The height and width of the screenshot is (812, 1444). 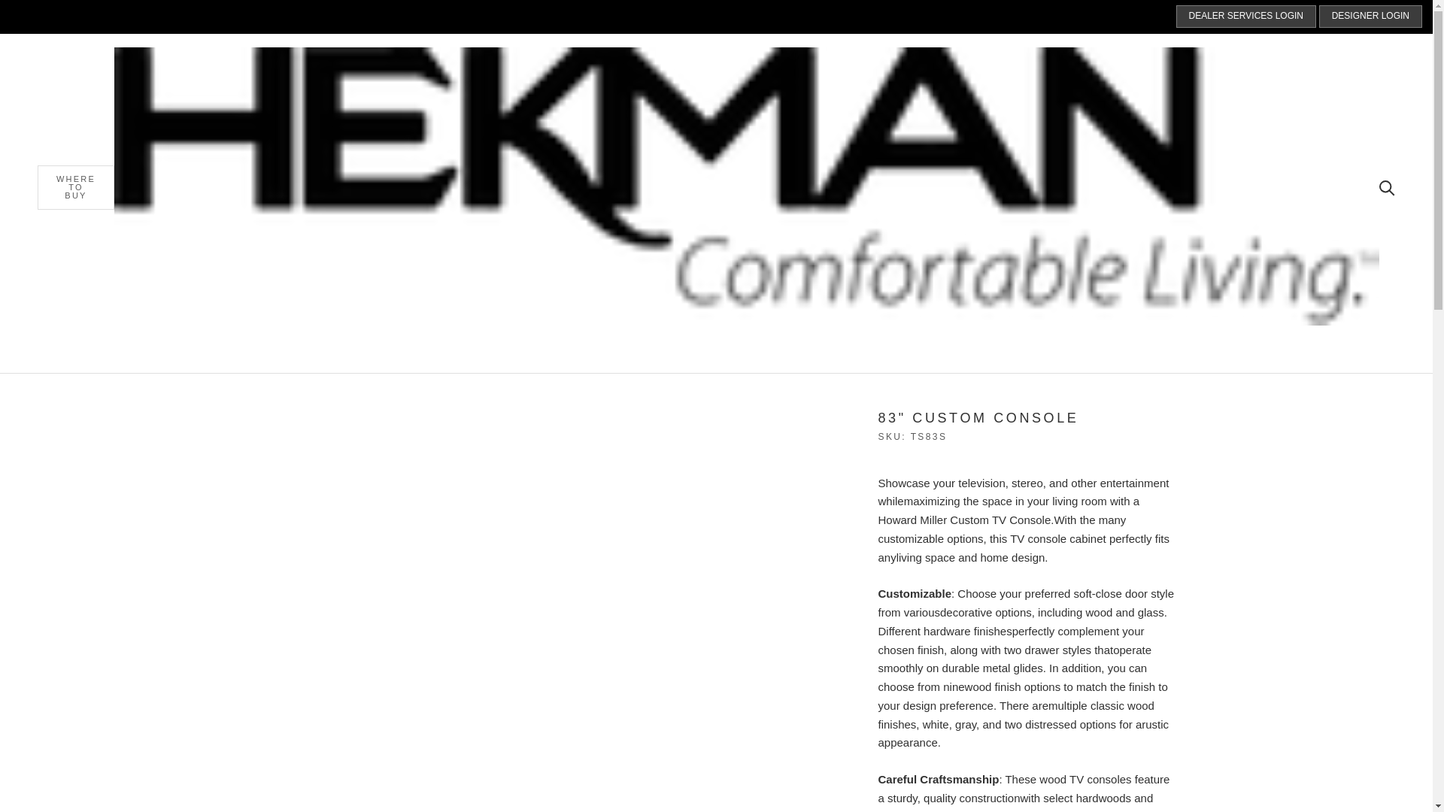 I want to click on DEALER SERVICES LOGIN, so click(x=1247, y=16).